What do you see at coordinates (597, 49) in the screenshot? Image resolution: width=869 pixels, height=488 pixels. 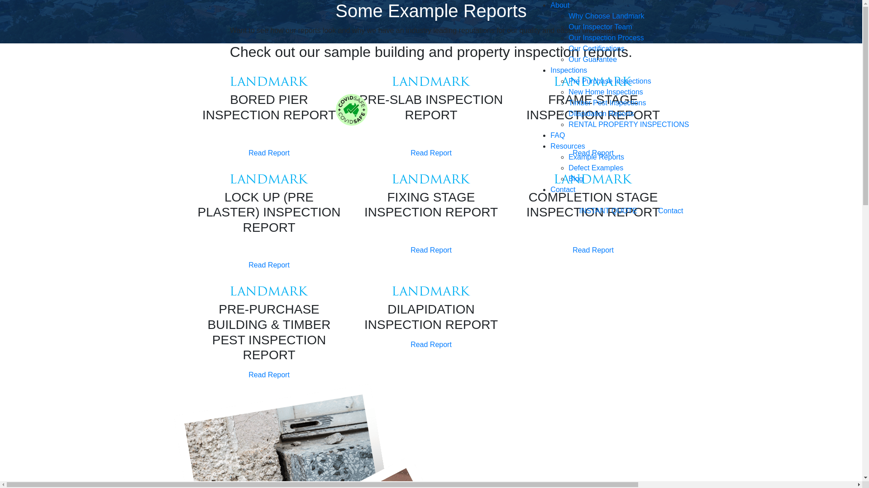 I see `Our Certifications` at bounding box center [597, 49].